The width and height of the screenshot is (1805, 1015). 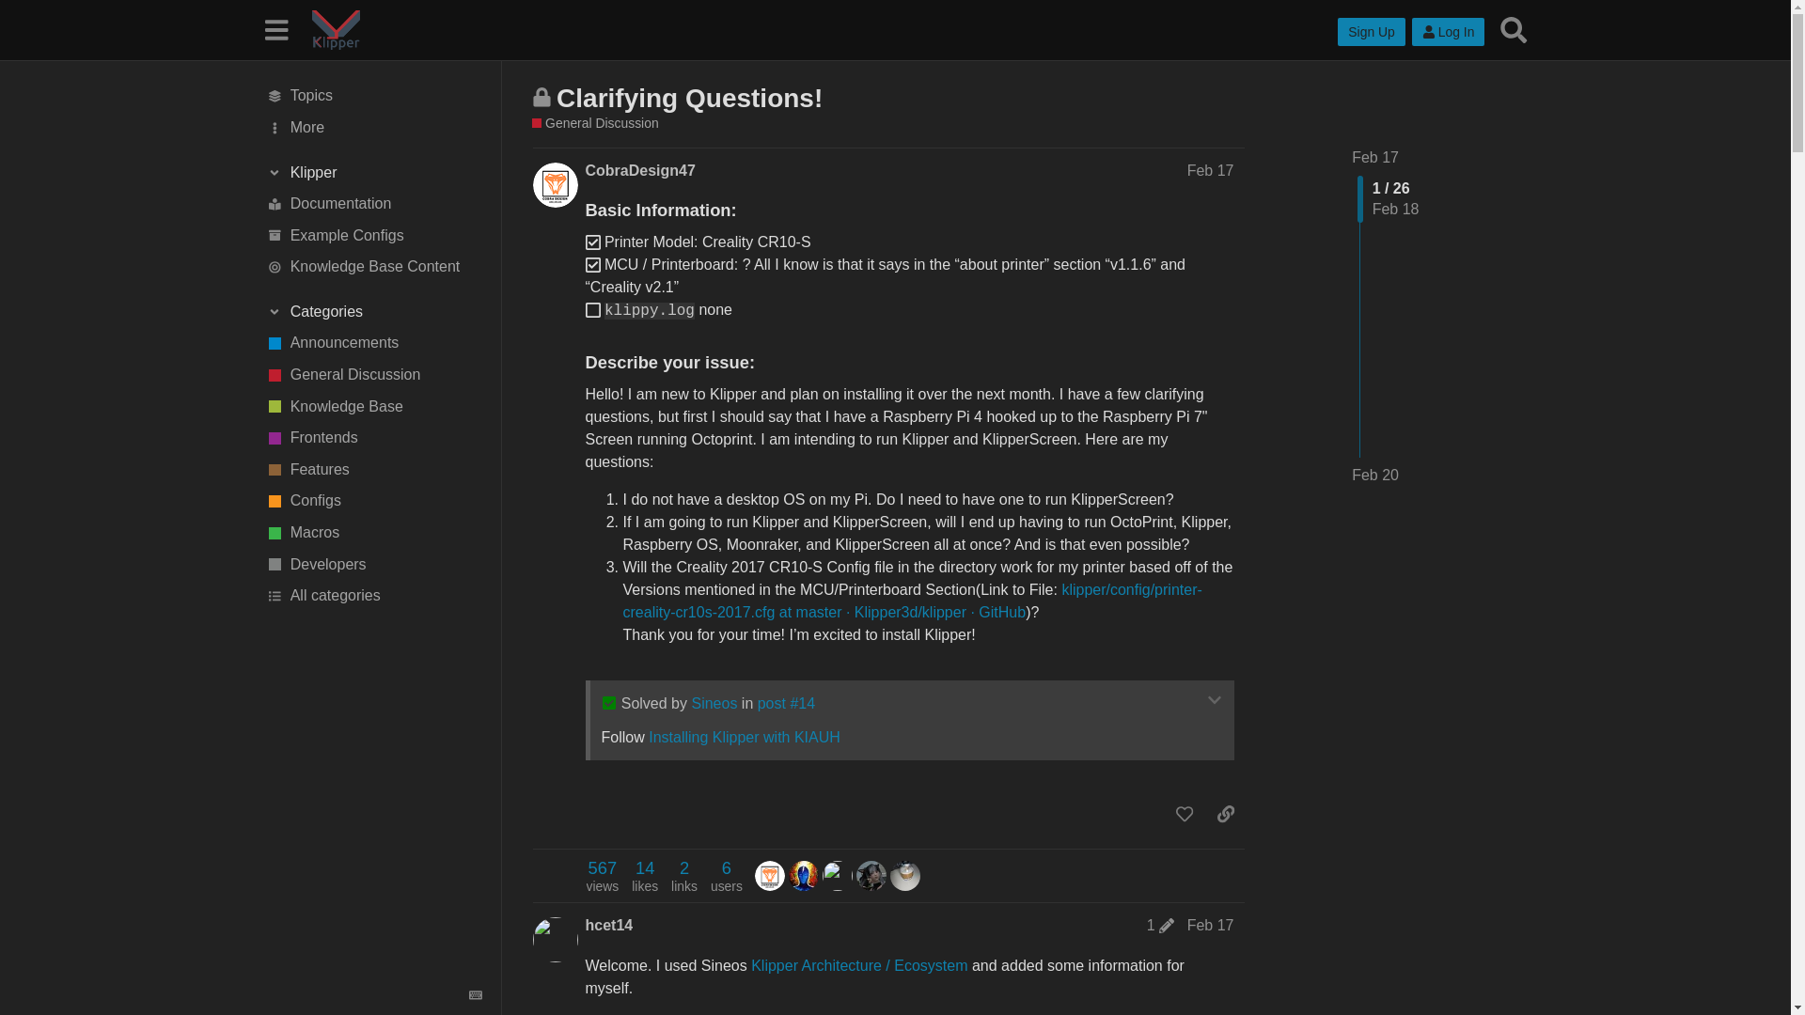 I want to click on Documentation, so click(x=373, y=203).